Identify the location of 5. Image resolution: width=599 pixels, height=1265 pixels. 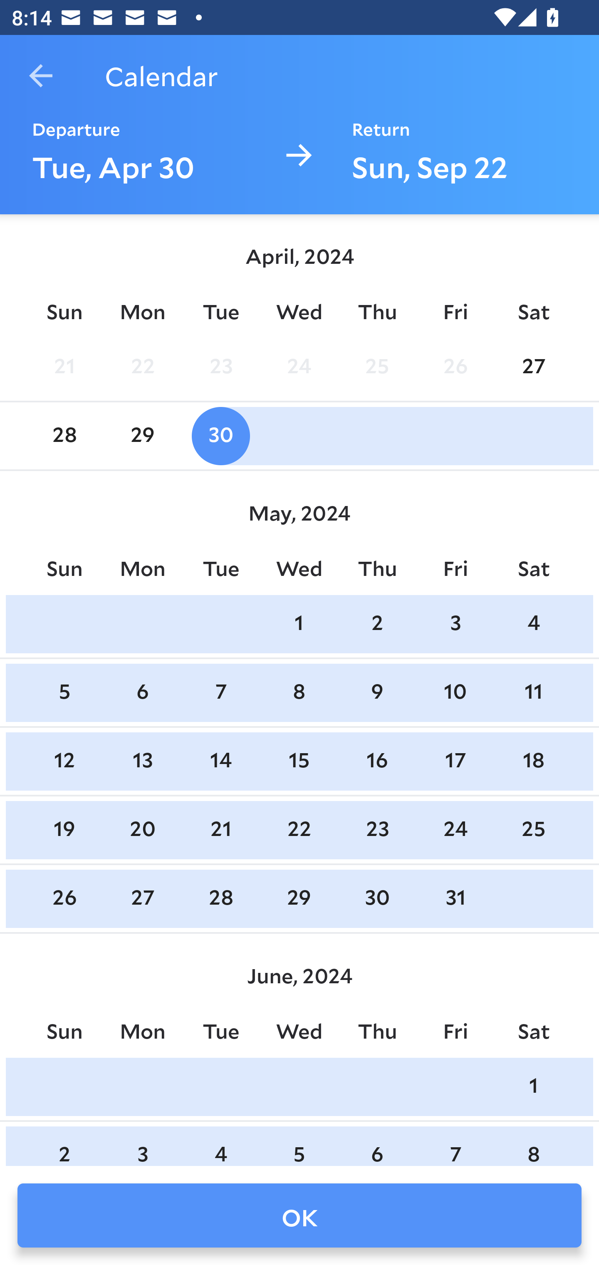
(64, 693).